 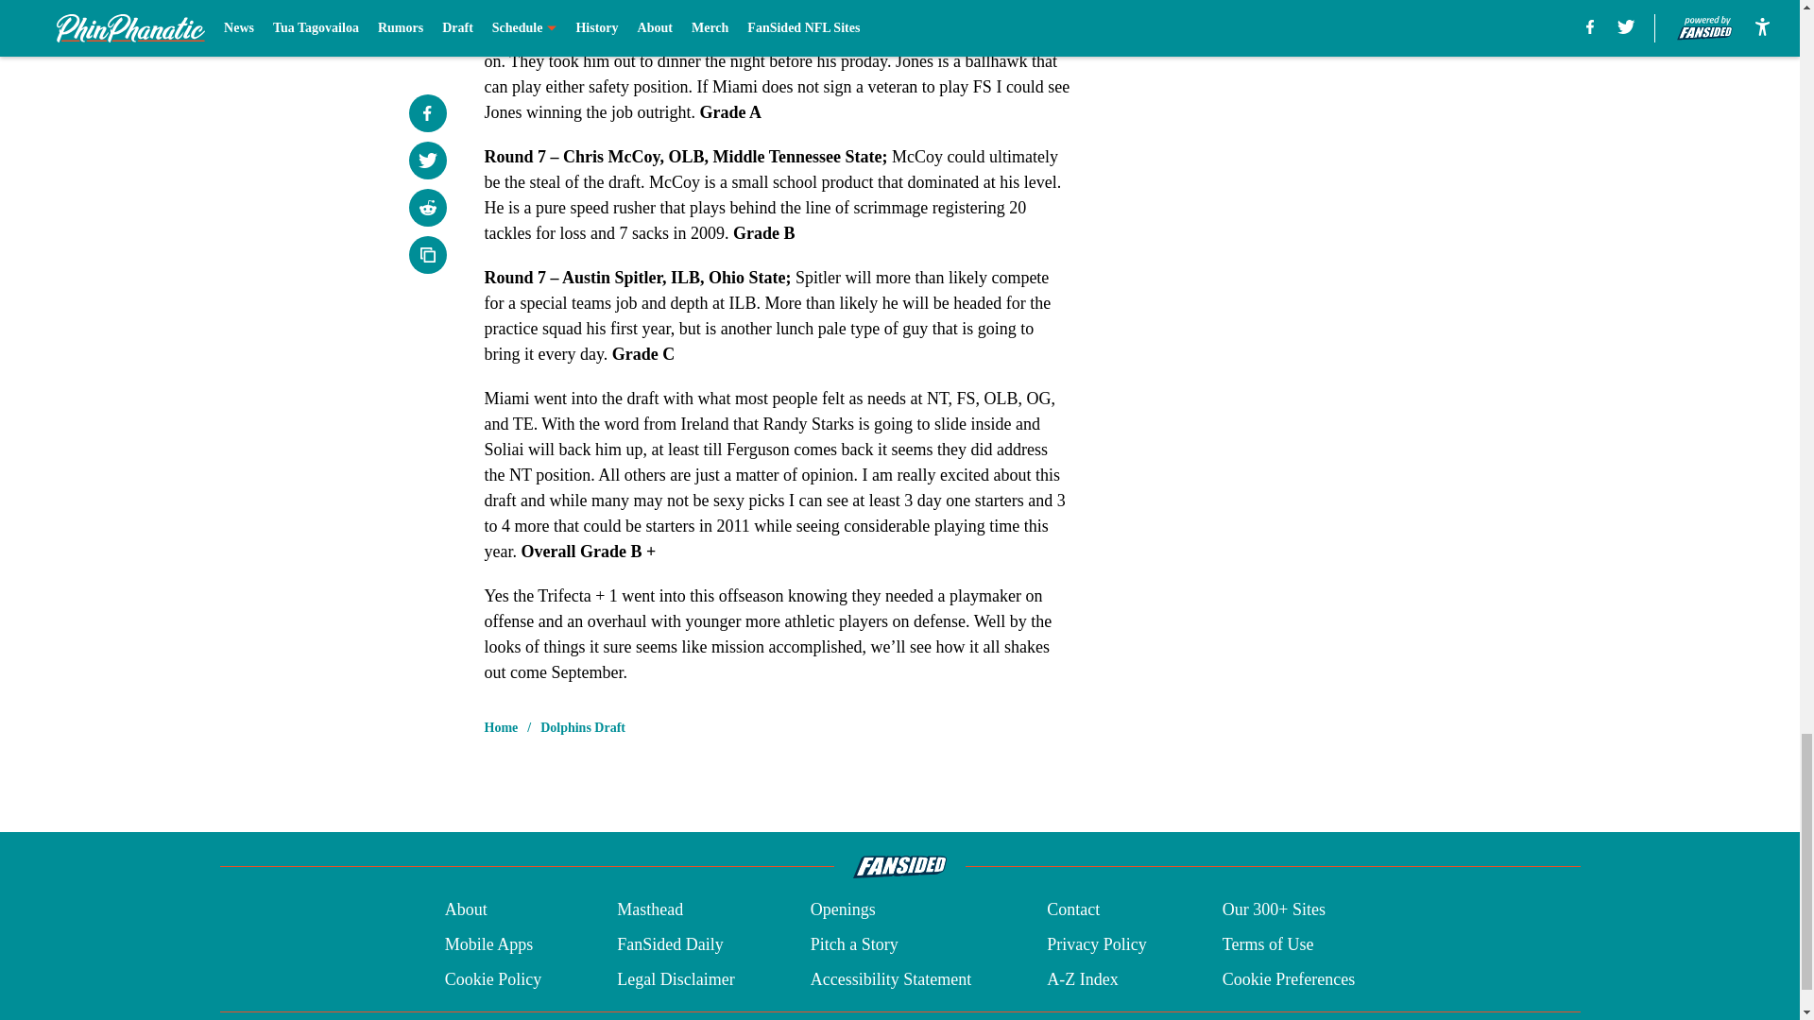 I want to click on Mobile Apps, so click(x=488, y=944).